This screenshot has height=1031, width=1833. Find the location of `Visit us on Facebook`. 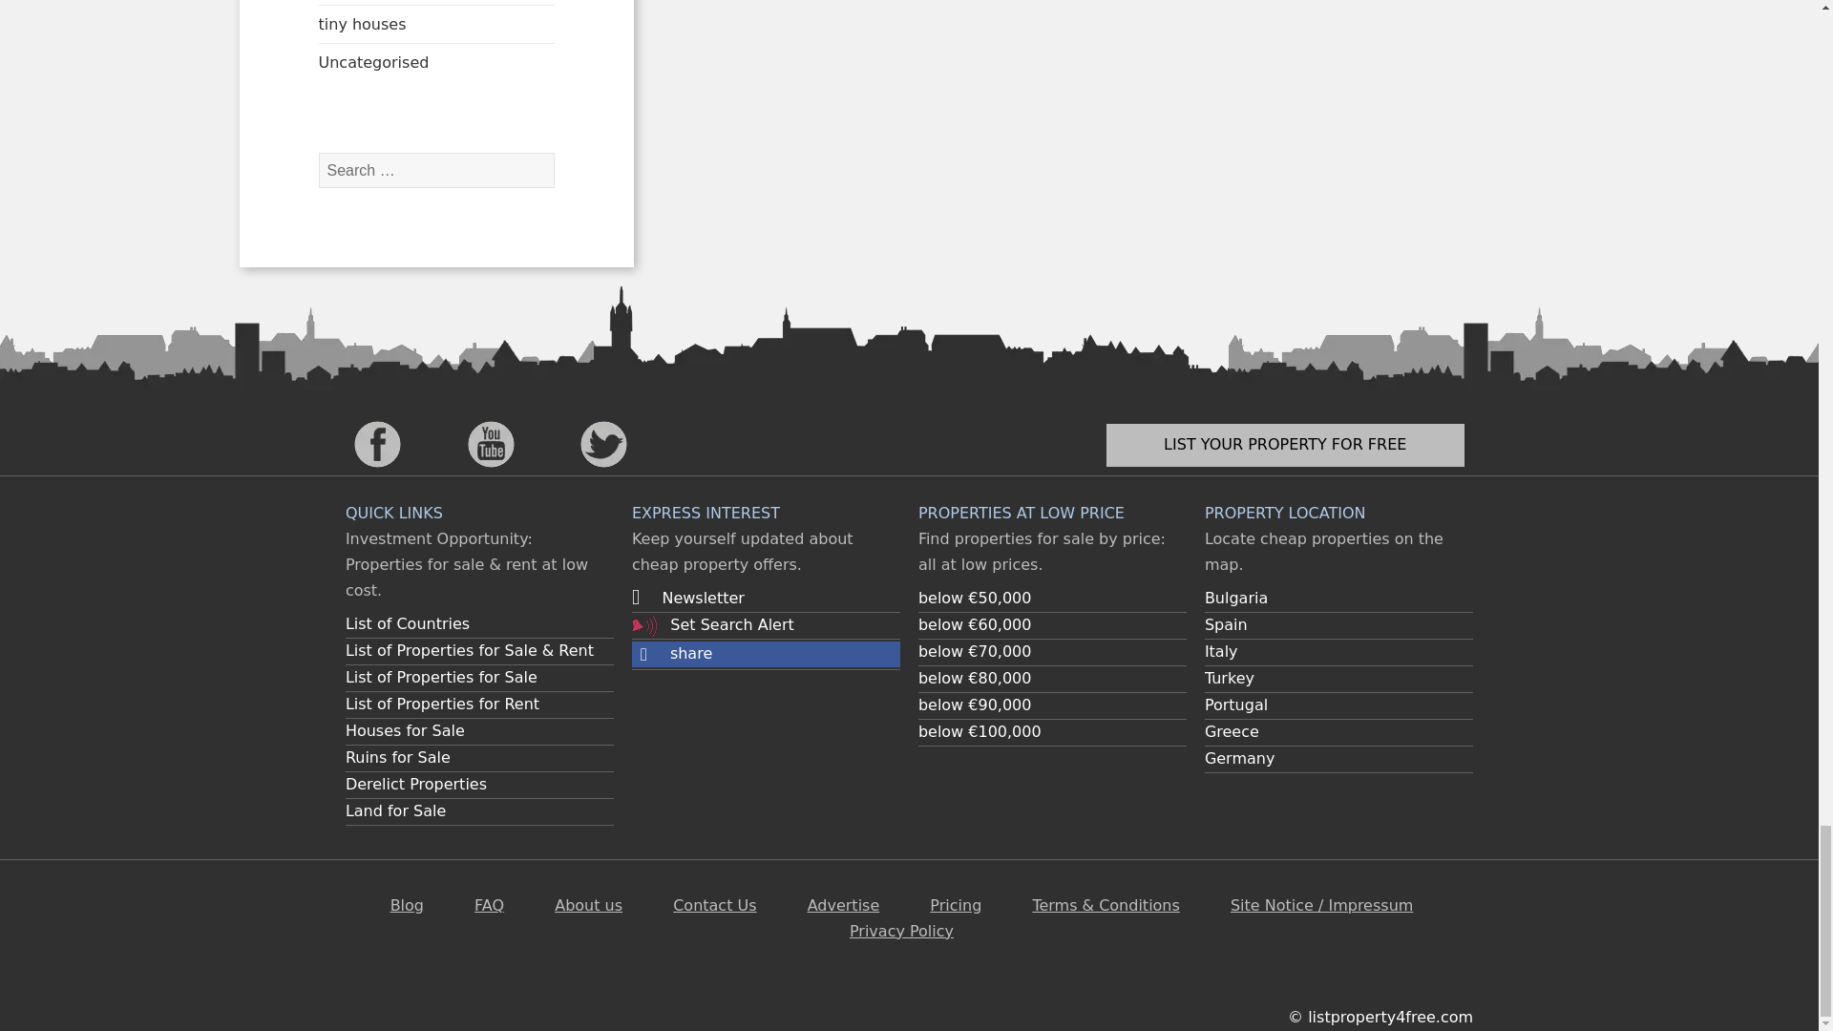

Visit us on Facebook is located at coordinates (377, 443).